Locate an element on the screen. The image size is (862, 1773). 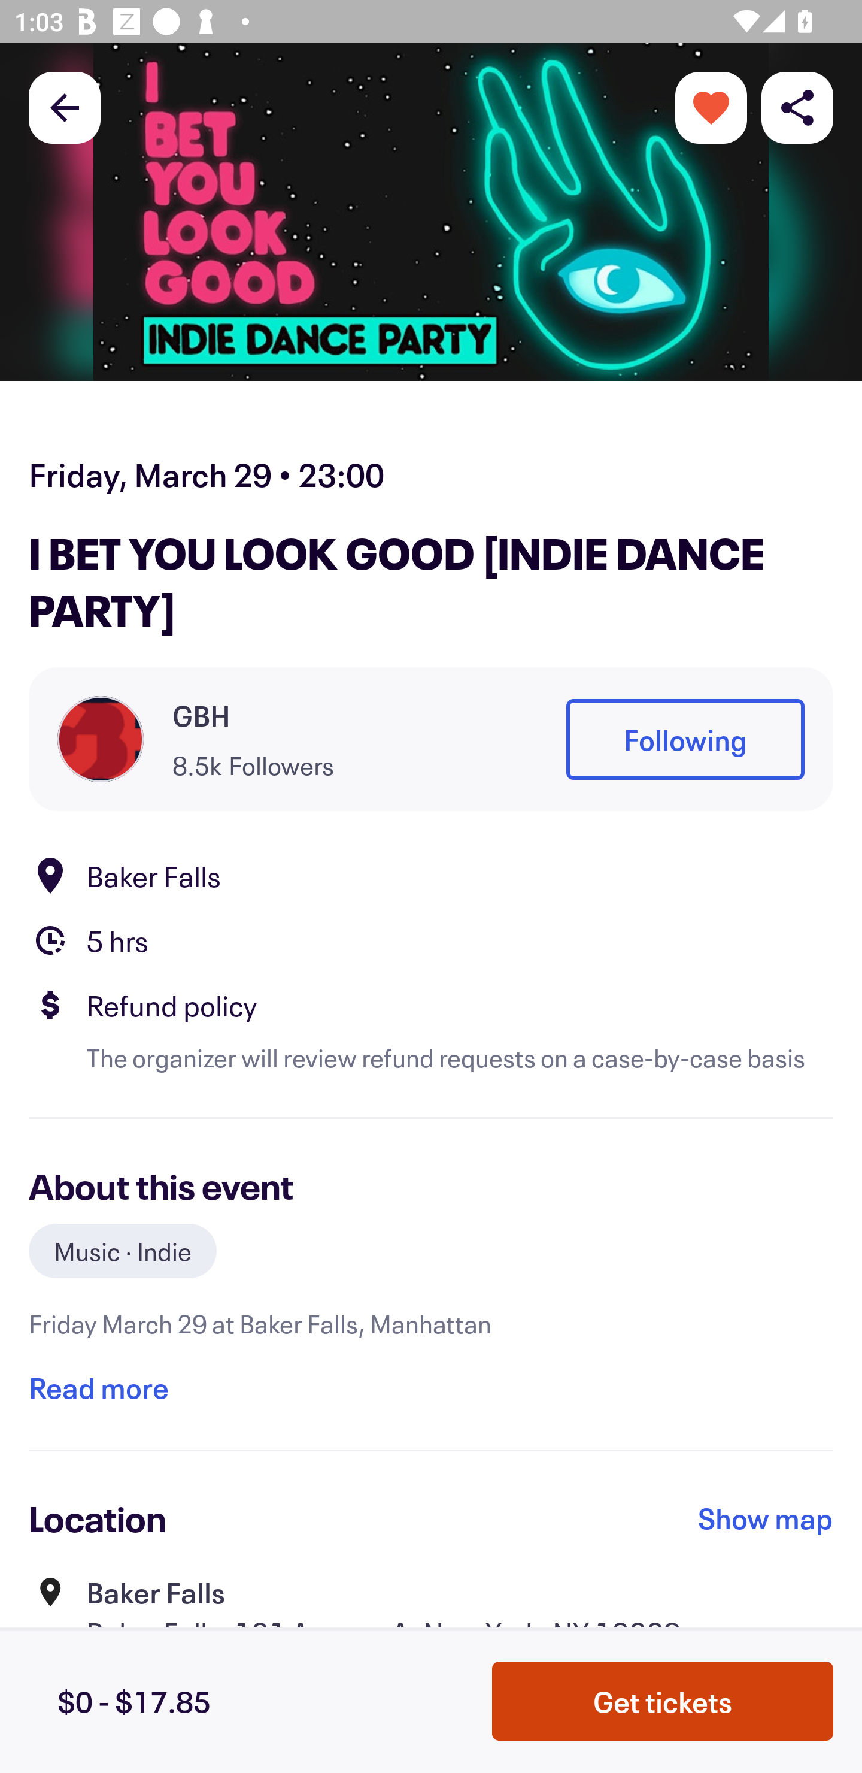
Organizer profile picture is located at coordinates (101, 739).